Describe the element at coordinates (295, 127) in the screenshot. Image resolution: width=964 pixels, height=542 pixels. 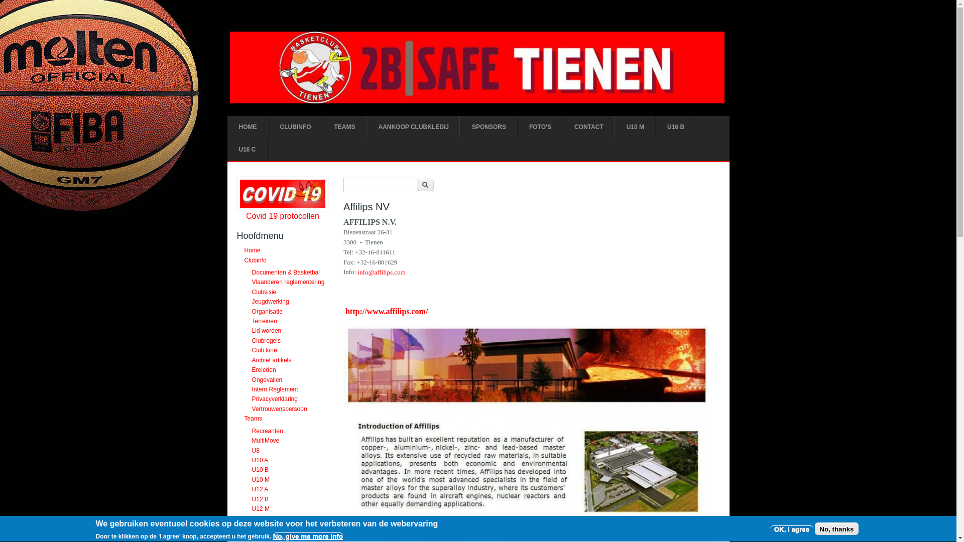
I see `CLUBINFO` at that location.